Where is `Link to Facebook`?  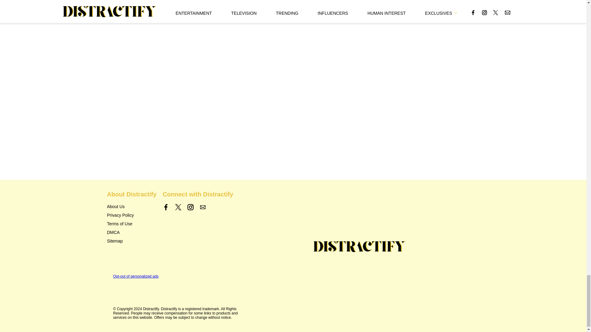 Link to Facebook is located at coordinates (166, 207).